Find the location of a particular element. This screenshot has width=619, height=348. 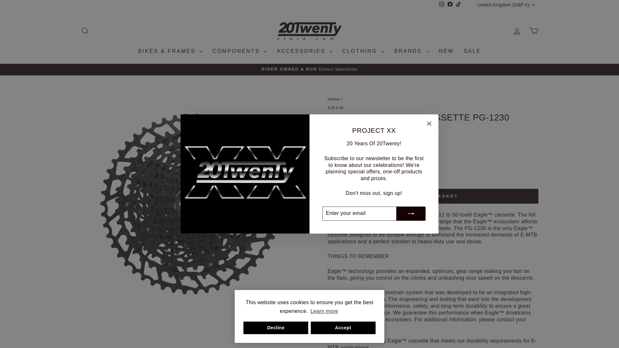

ICON-SEARCH is located at coordinates (85, 31).